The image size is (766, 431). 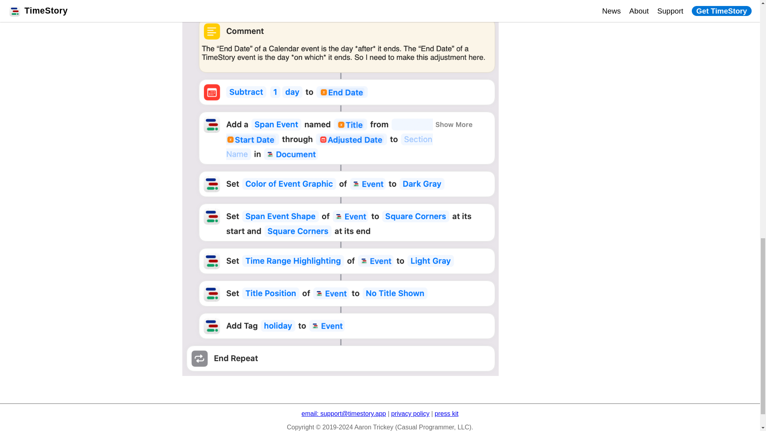 What do you see at coordinates (447, 413) in the screenshot?
I see `press kit` at bounding box center [447, 413].